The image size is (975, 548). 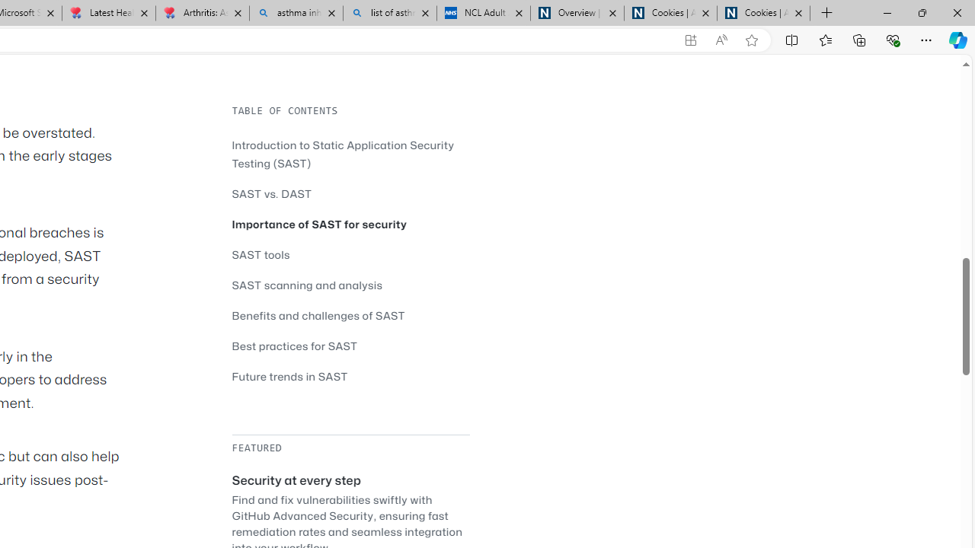 I want to click on Benefits and challenges of SAST, so click(x=318, y=315).